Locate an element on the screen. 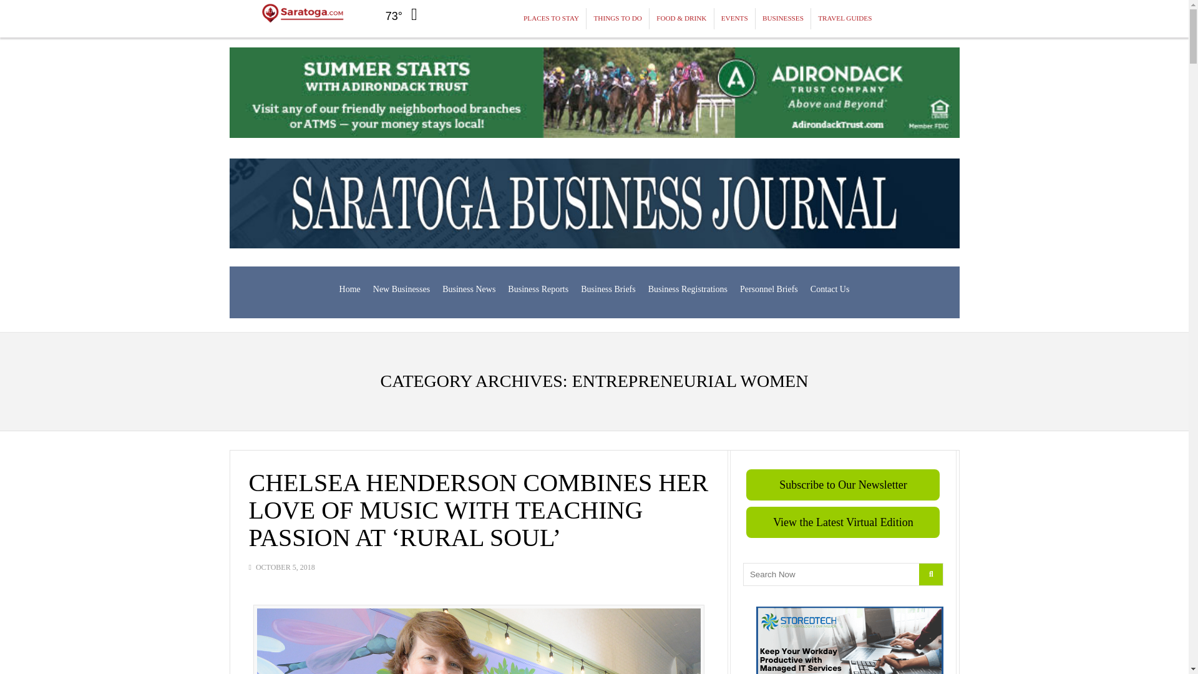 This screenshot has height=674, width=1198. PLACES TO STAY is located at coordinates (552, 19).